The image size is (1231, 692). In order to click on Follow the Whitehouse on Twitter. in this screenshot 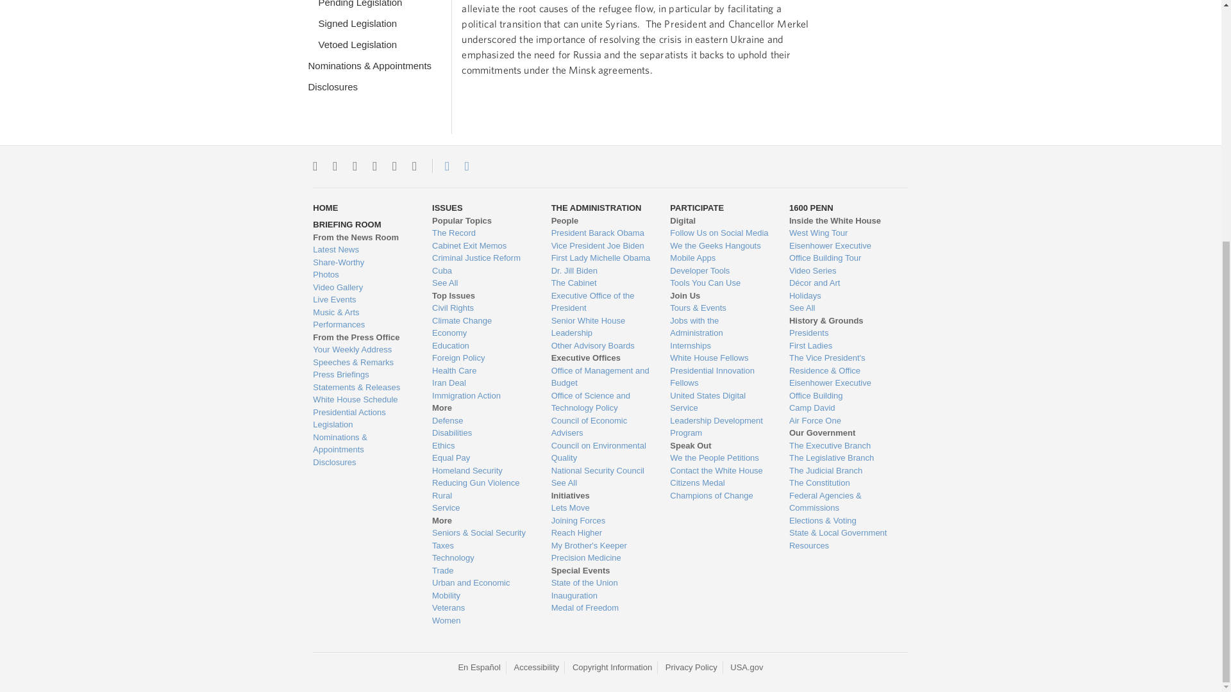, I will do `click(315, 166)`.